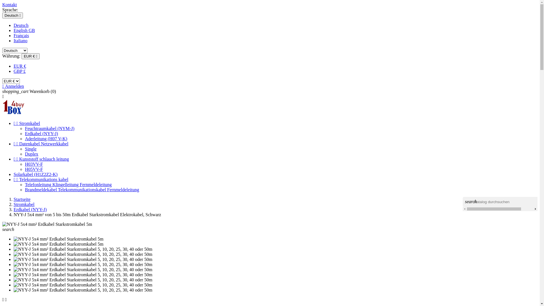 This screenshot has height=306, width=544. Describe the element at coordinates (20, 41) in the screenshot. I see `Italiano` at that location.